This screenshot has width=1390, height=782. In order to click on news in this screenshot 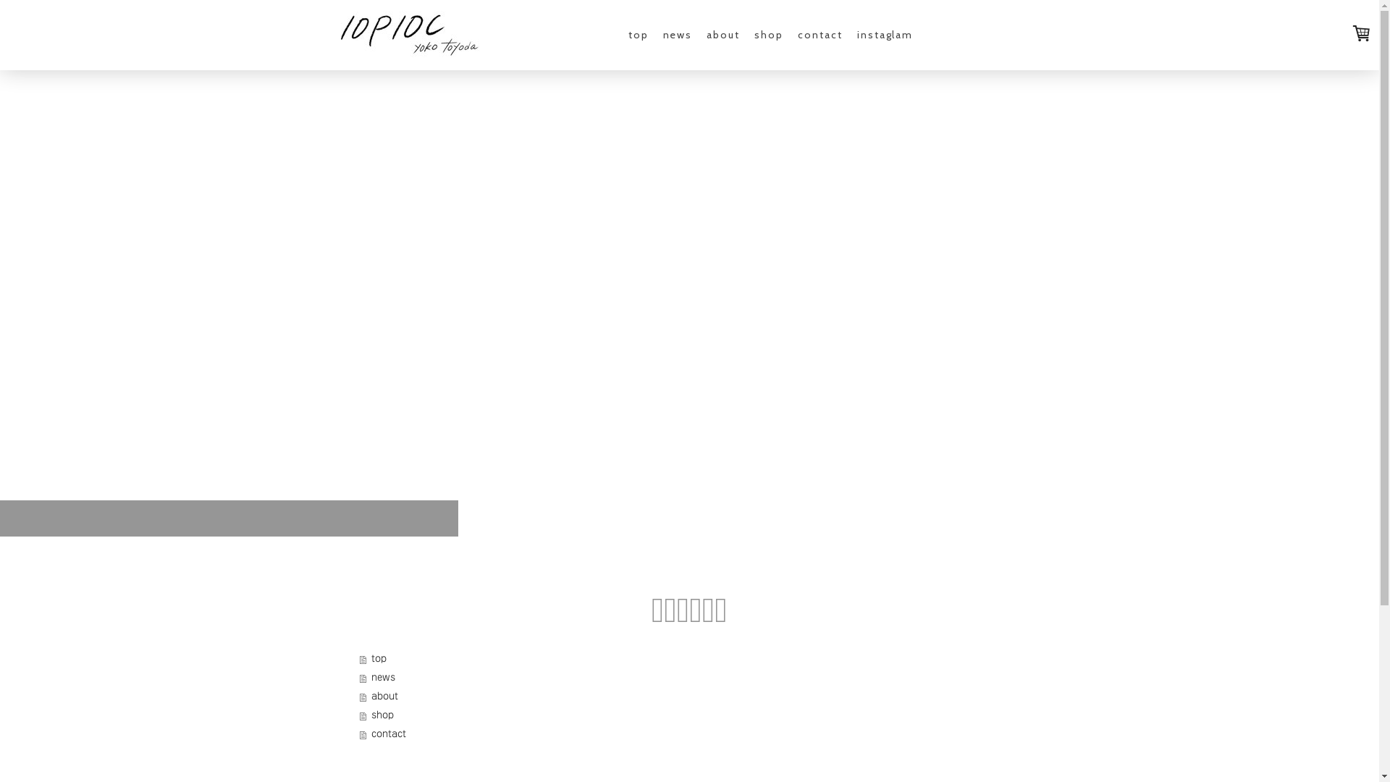, I will do `click(696, 678)`.